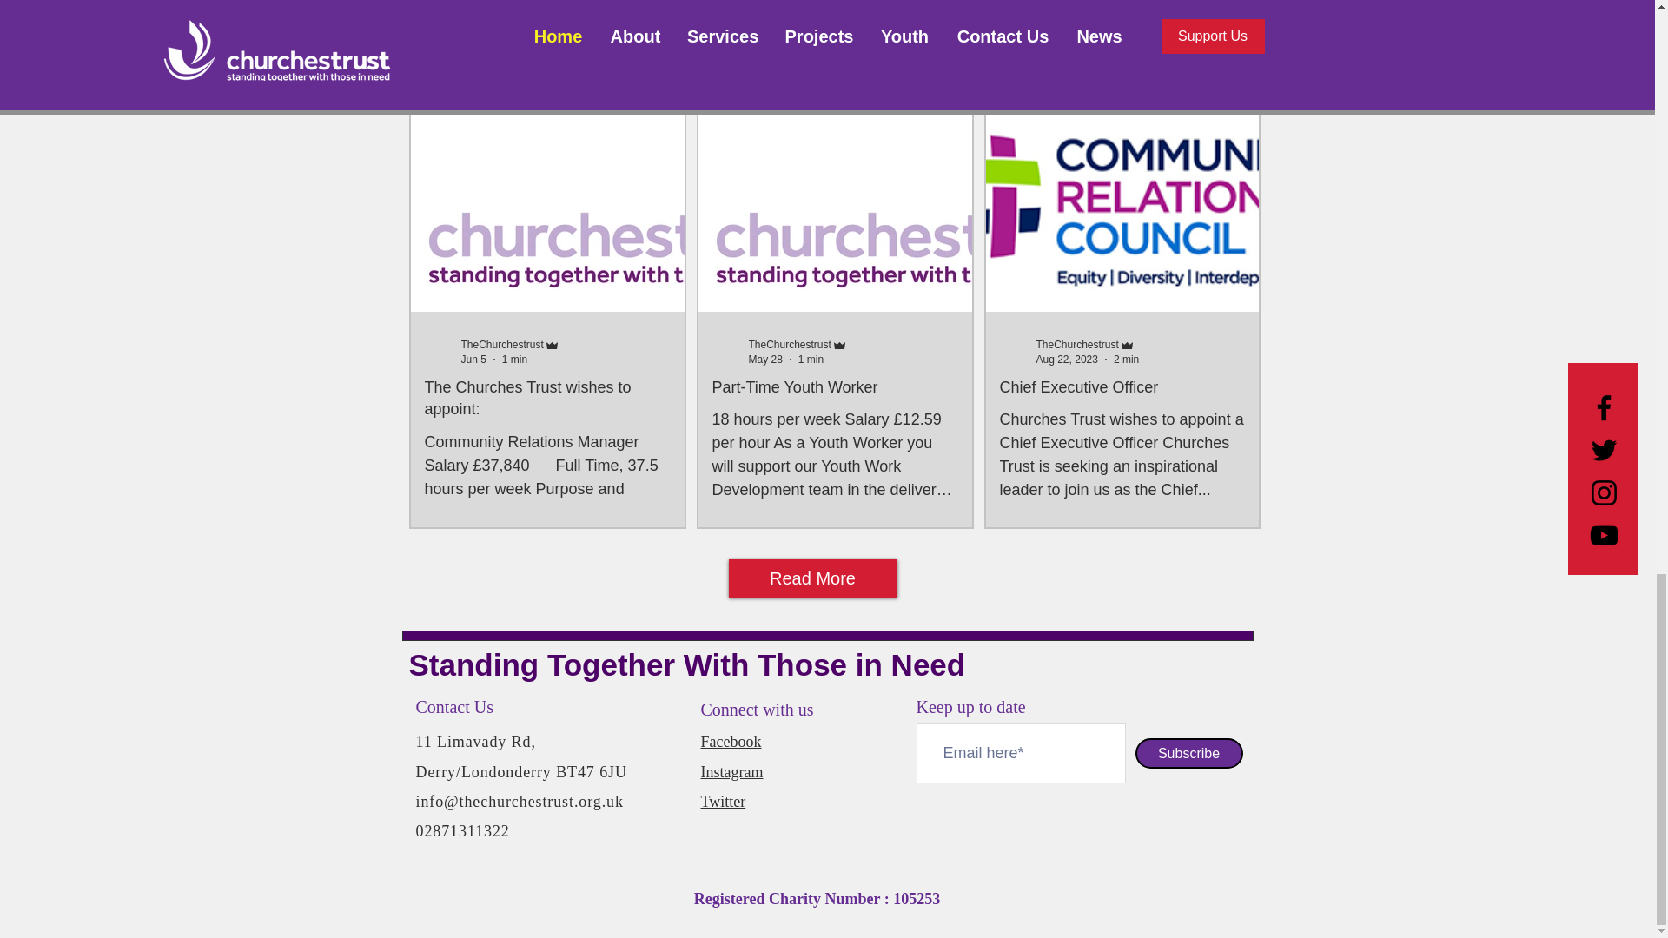 This screenshot has width=1668, height=938. What do you see at coordinates (473, 360) in the screenshot?
I see `Jun 5` at bounding box center [473, 360].